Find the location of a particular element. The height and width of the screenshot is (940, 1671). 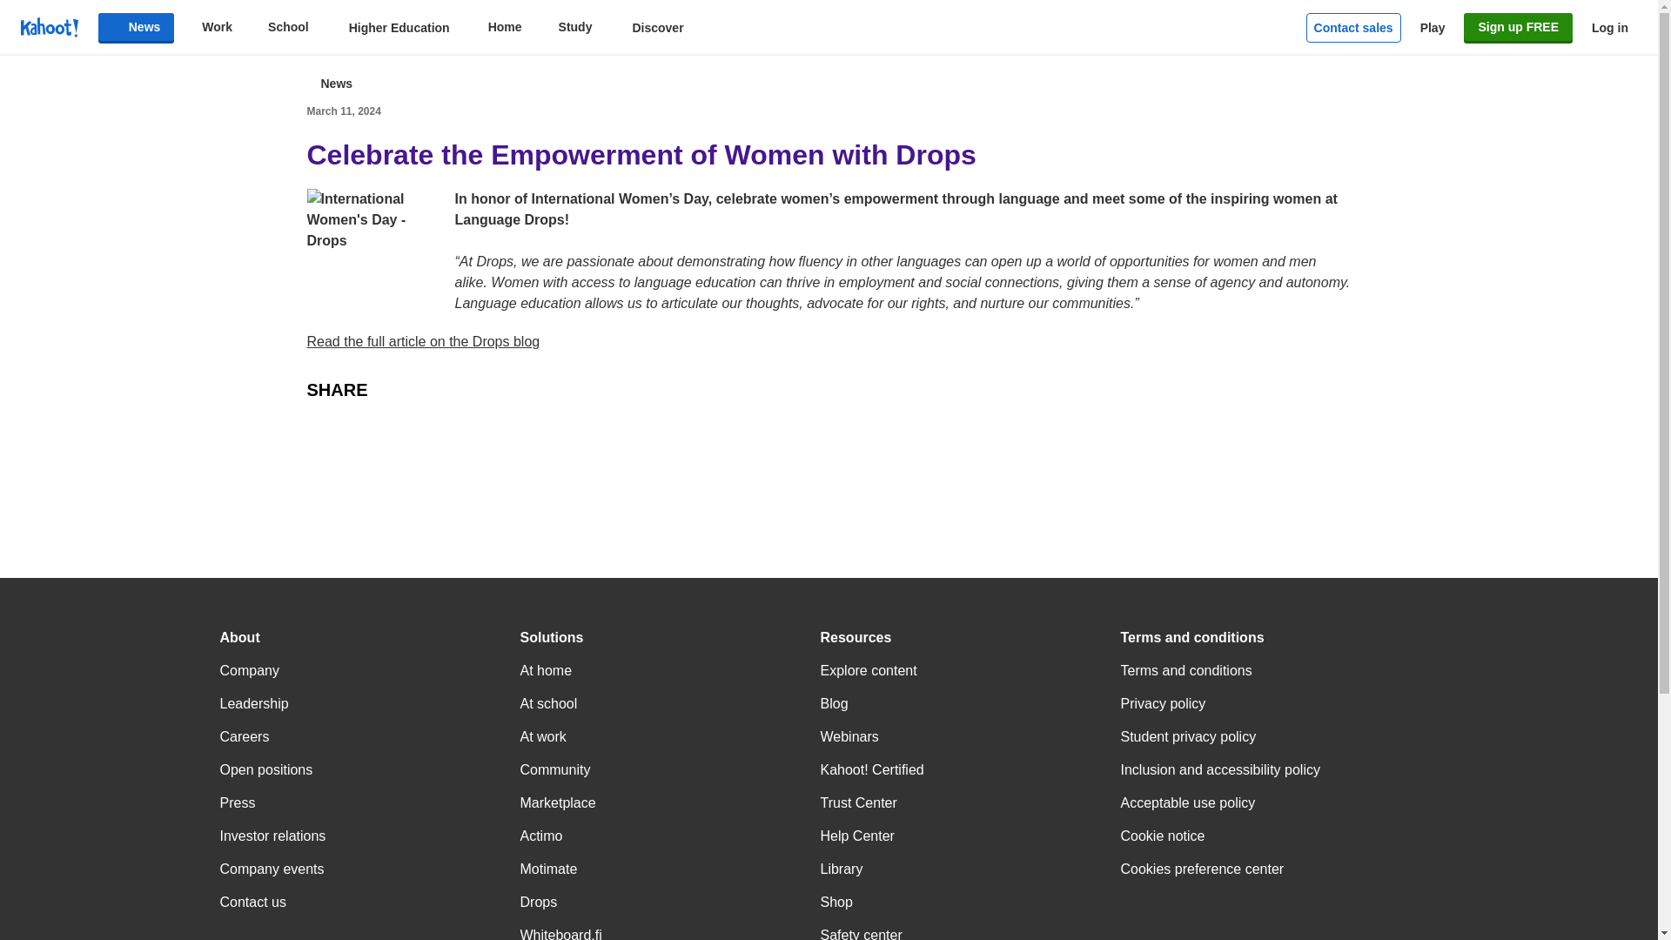

Home is located at coordinates (494, 27).